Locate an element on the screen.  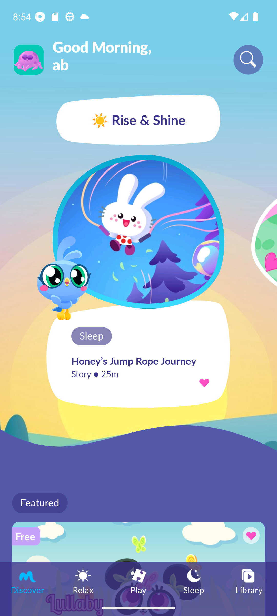
action is located at coordinates (204, 382).